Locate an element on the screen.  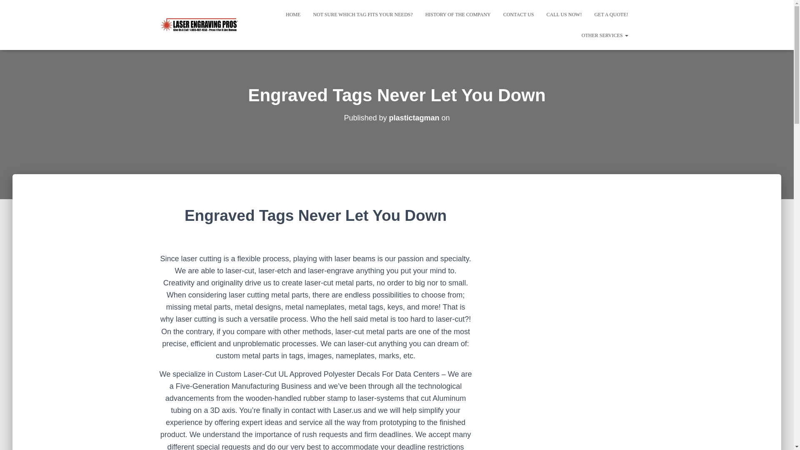
HOME is located at coordinates (292, 14).